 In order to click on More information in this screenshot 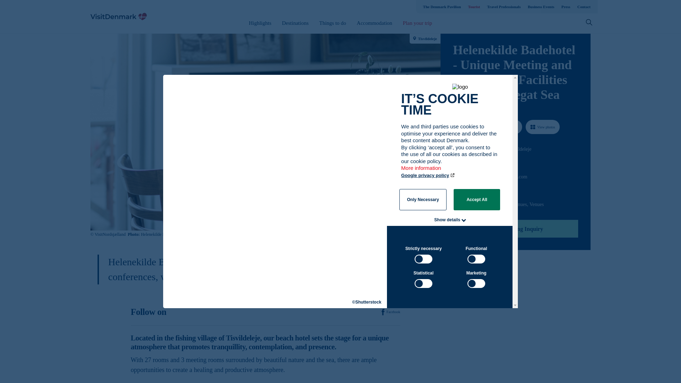, I will do `click(421, 172)`.